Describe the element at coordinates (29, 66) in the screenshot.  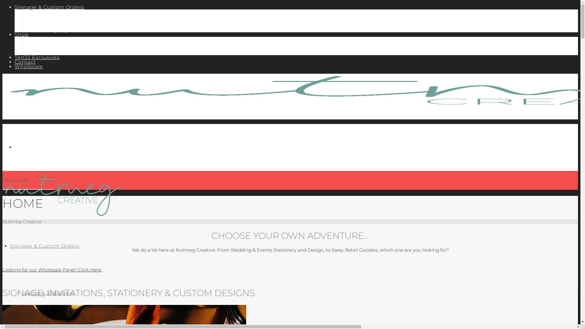
I see `Wholesale` at that location.